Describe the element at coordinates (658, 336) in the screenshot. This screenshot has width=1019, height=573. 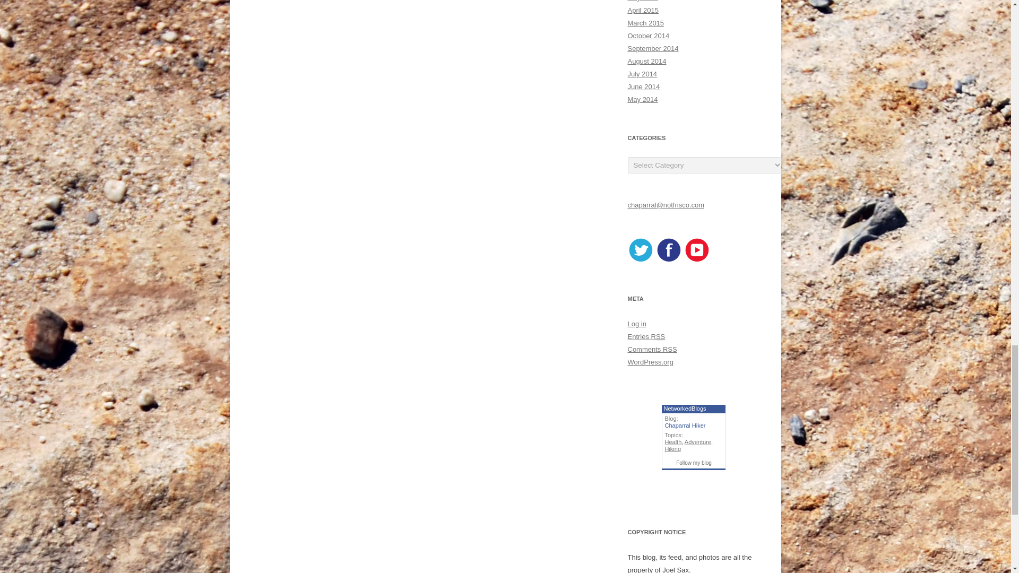
I see `Really Simple Syndication` at that location.